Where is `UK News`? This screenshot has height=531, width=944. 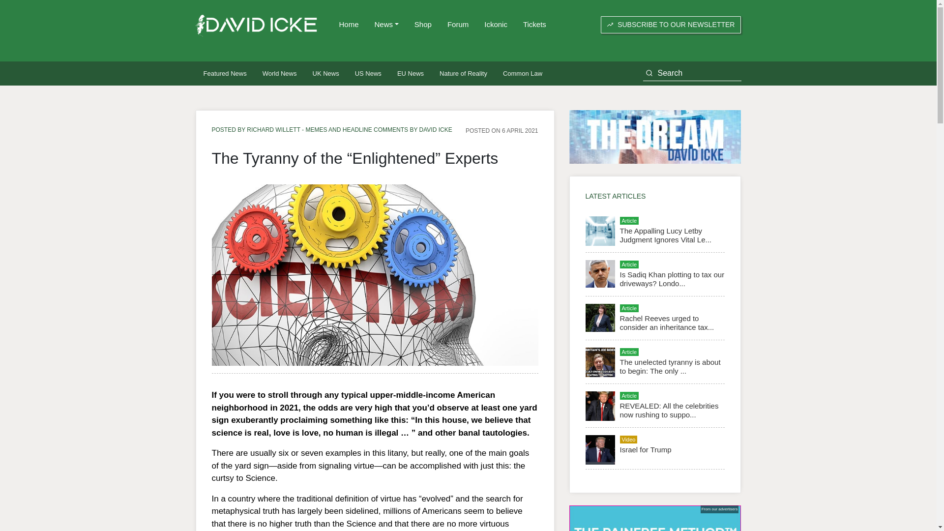
UK News is located at coordinates (326, 73).